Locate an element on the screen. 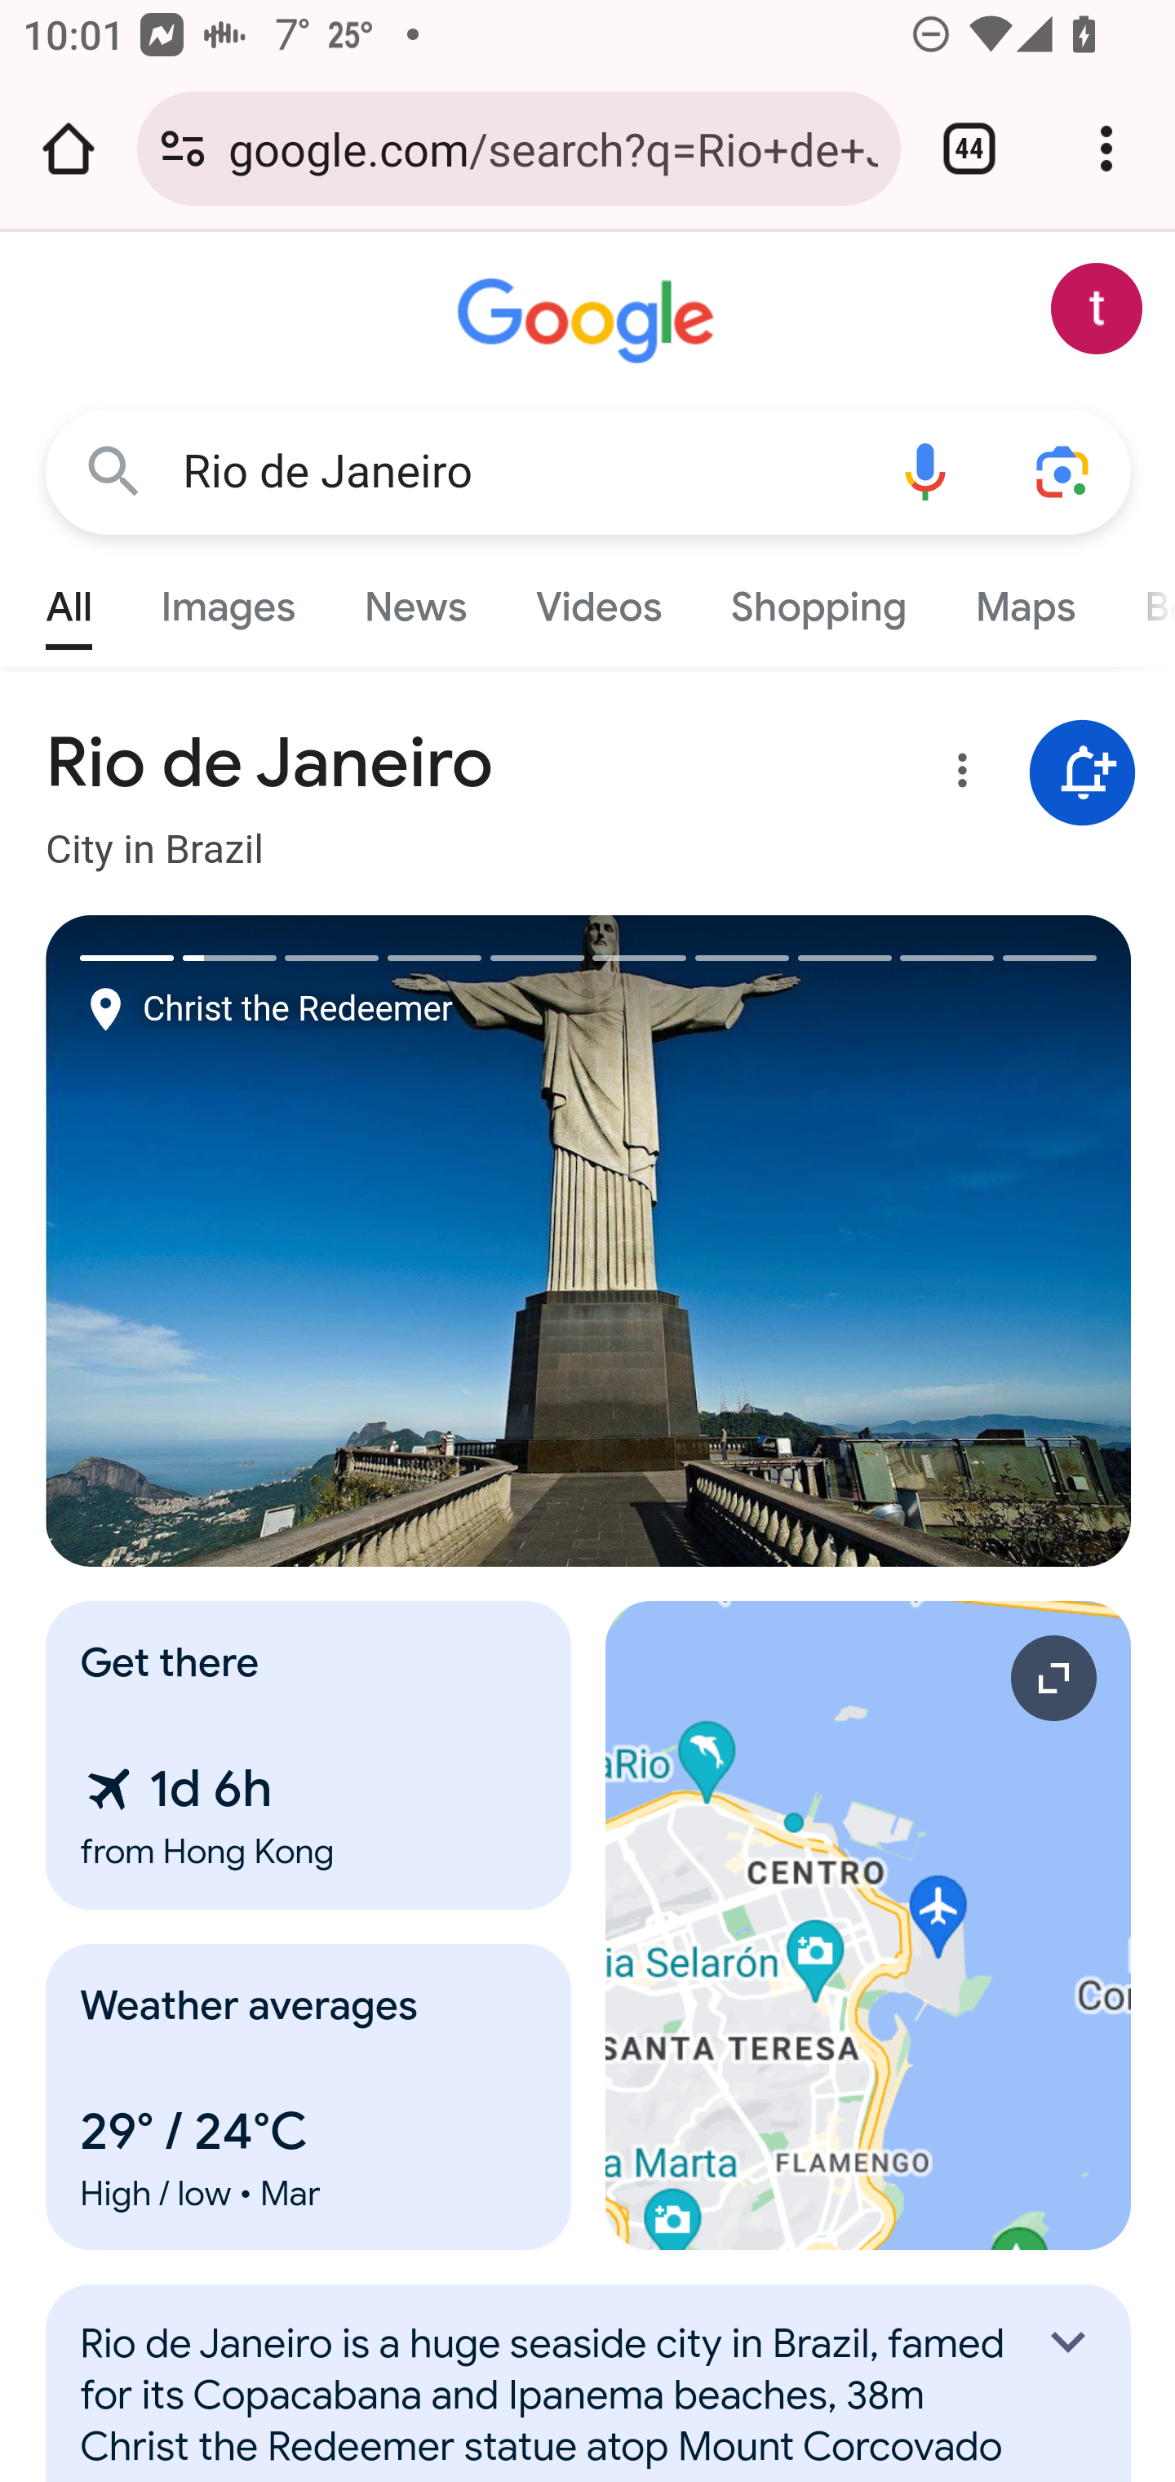  Videos is located at coordinates (599, 599).